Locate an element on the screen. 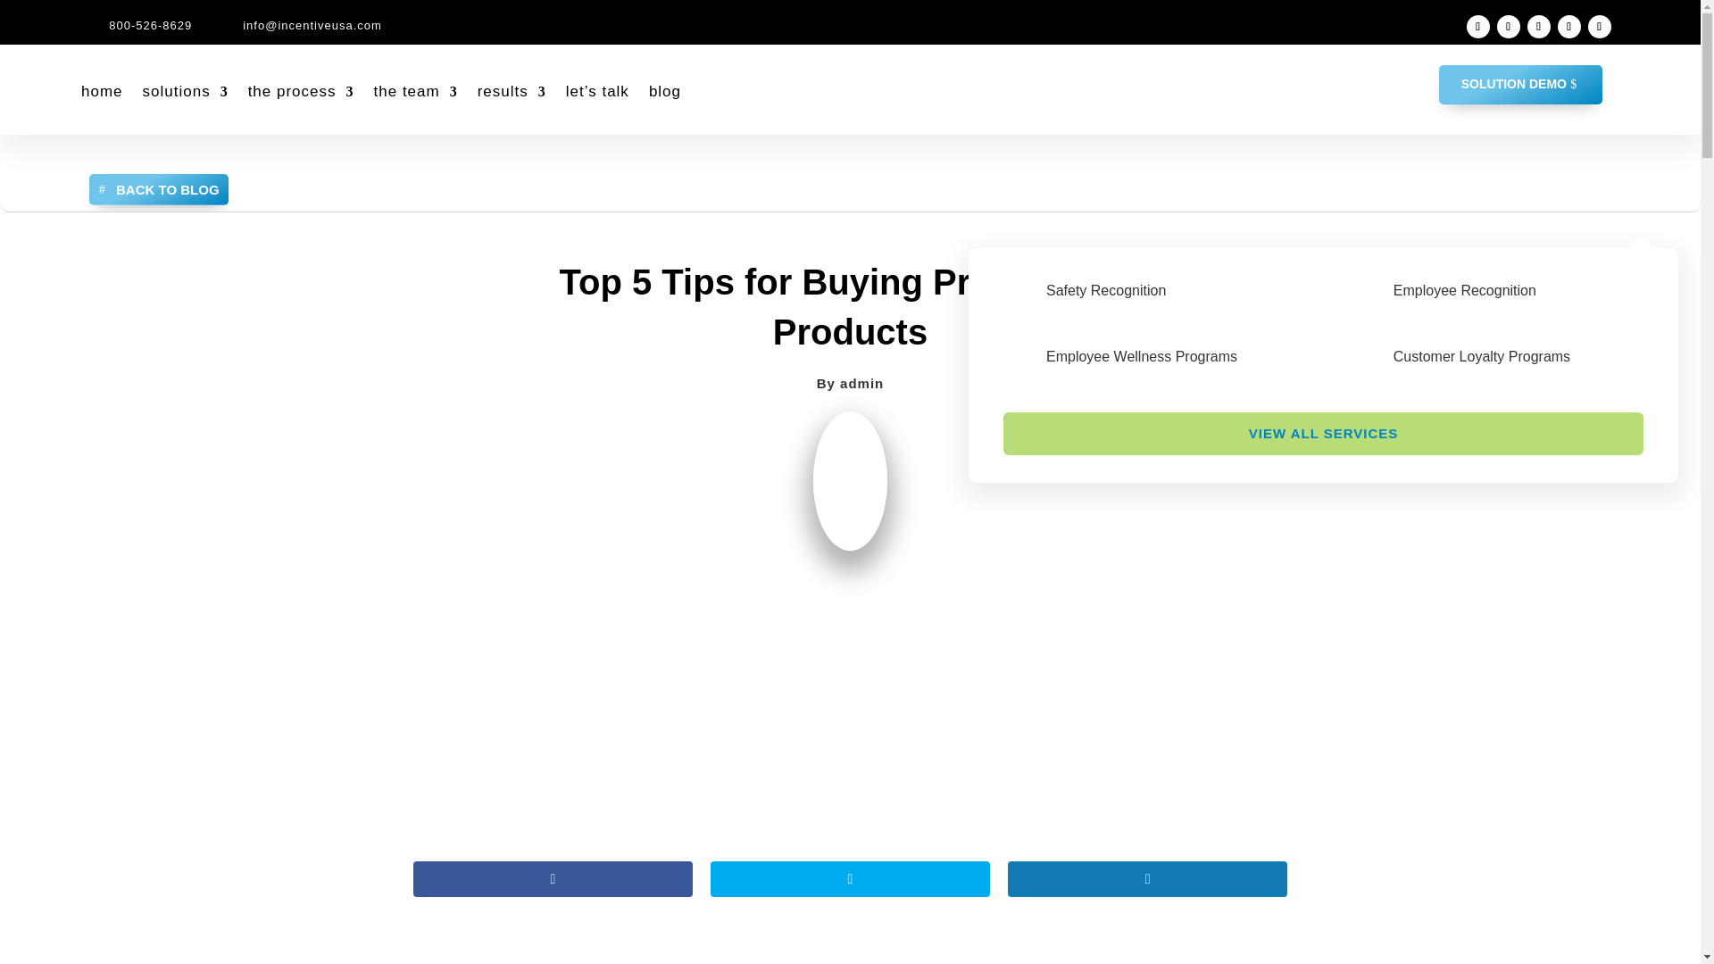 The height and width of the screenshot is (964, 1714). Employee Wellness Programs is located at coordinates (1141, 357).